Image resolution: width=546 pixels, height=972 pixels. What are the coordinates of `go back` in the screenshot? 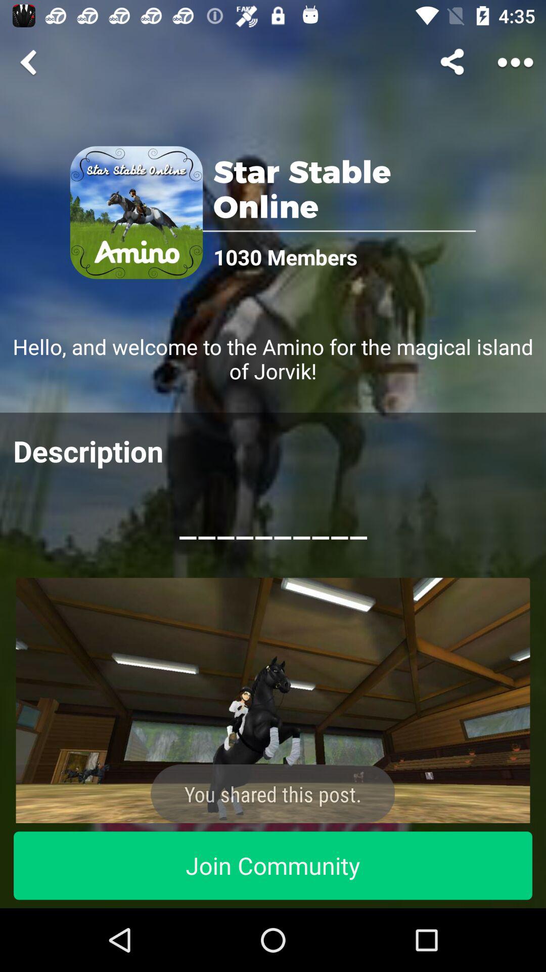 It's located at (30, 62).